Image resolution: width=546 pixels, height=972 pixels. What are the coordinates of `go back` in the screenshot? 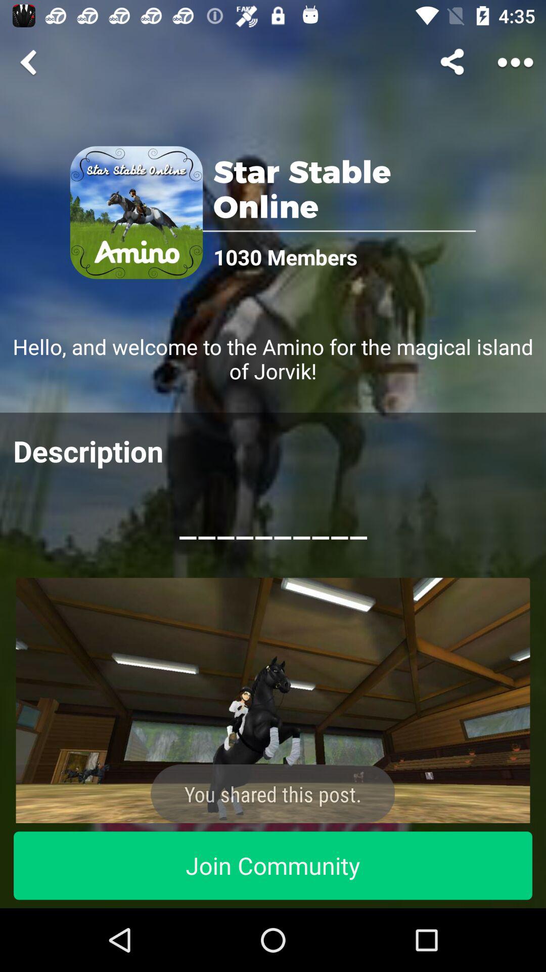 It's located at (30, 62).